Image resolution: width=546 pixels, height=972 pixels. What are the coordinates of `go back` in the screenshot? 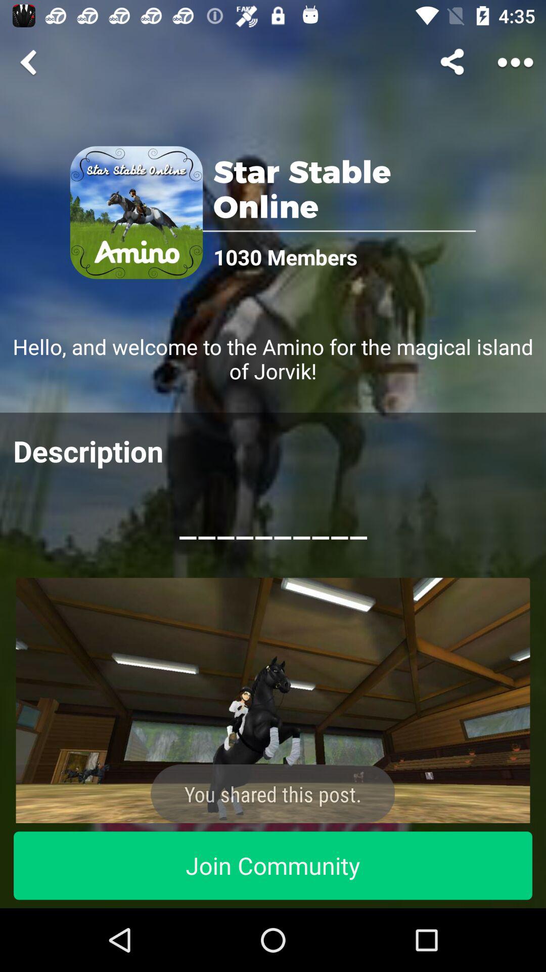 It's located at (30, 62).